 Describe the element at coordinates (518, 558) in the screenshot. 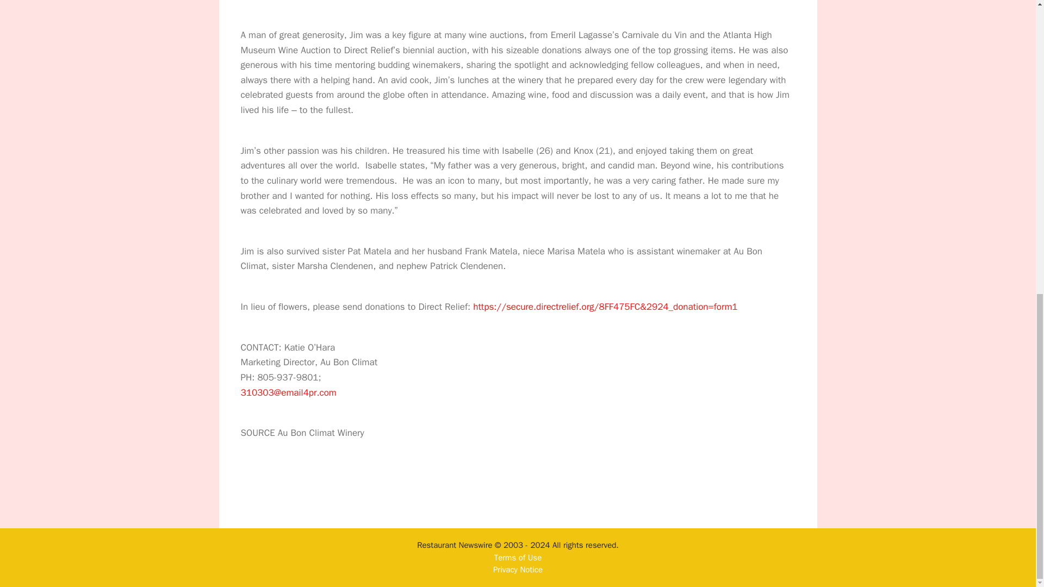

I see `Terms of Use` at that location.